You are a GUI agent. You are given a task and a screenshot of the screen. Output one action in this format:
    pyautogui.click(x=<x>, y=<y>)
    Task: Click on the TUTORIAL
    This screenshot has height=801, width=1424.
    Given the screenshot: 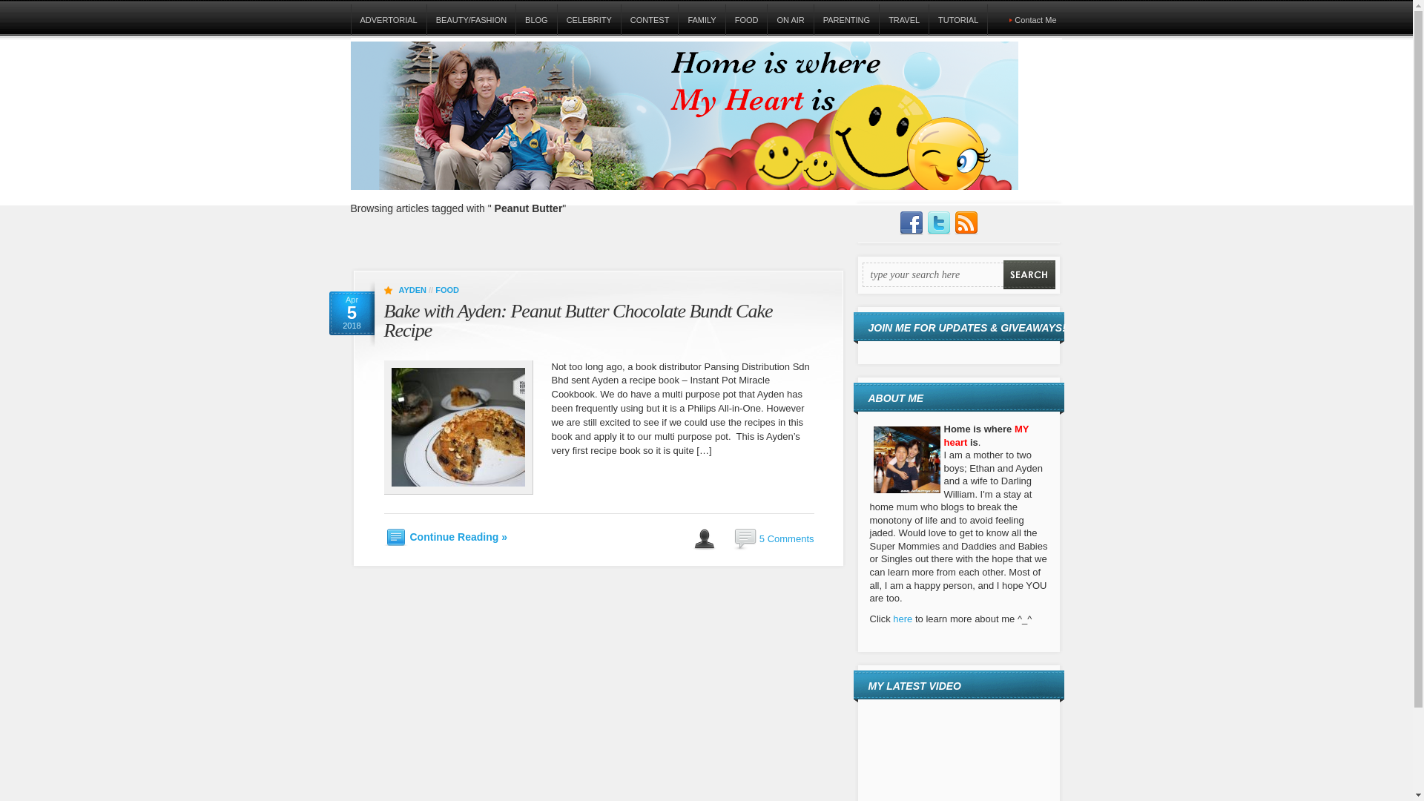 What is the action you would take?
    pyautogui.click(x=957, y=19)
    